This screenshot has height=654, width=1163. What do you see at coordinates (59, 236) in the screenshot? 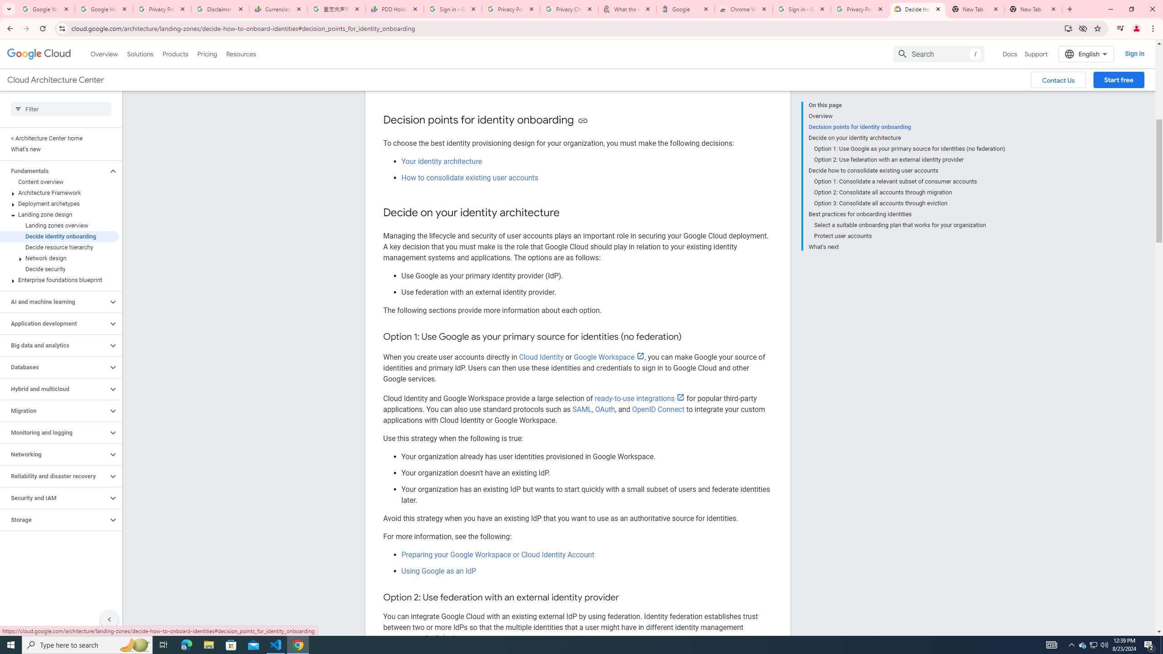
I see `Decide identity onboarding` at bounding box center [59, 236].